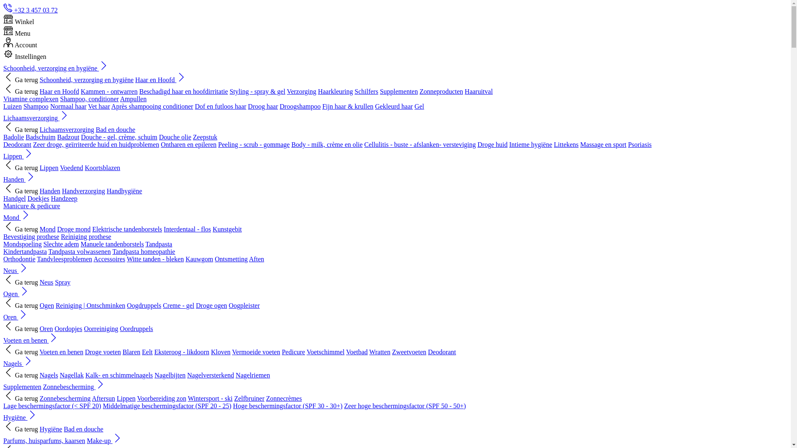 The image size is (797, 448). I want to click on Aften, so click(257, 259).